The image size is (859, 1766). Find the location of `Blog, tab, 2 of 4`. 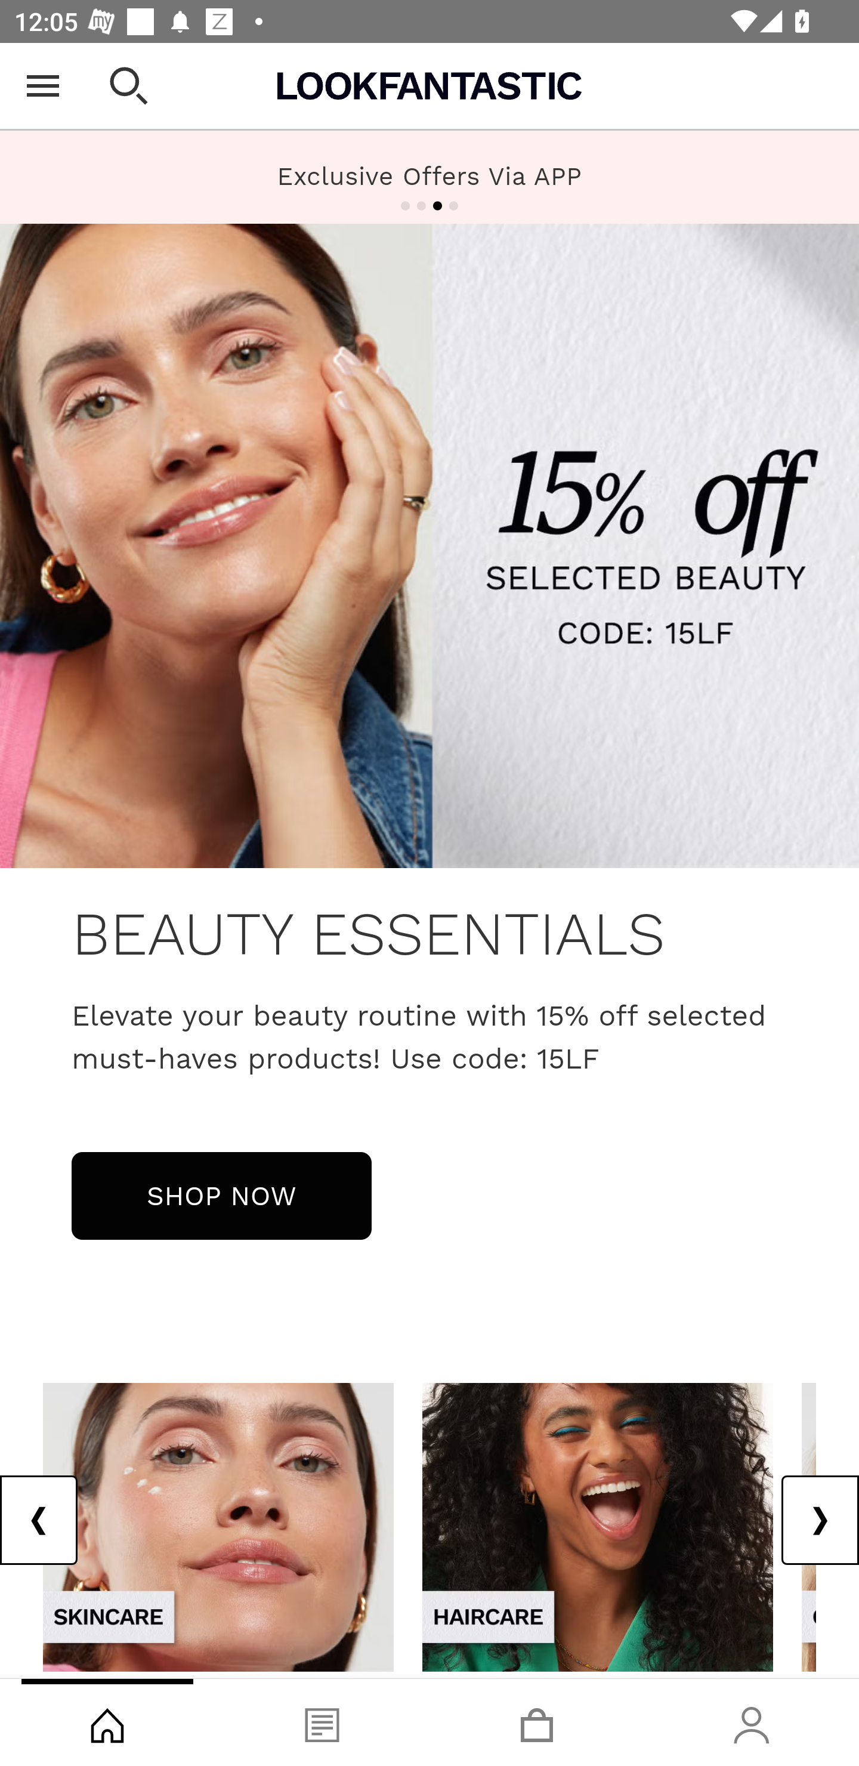

Blog, tab, 2 of 4 is located at coordinates (322, 1722).